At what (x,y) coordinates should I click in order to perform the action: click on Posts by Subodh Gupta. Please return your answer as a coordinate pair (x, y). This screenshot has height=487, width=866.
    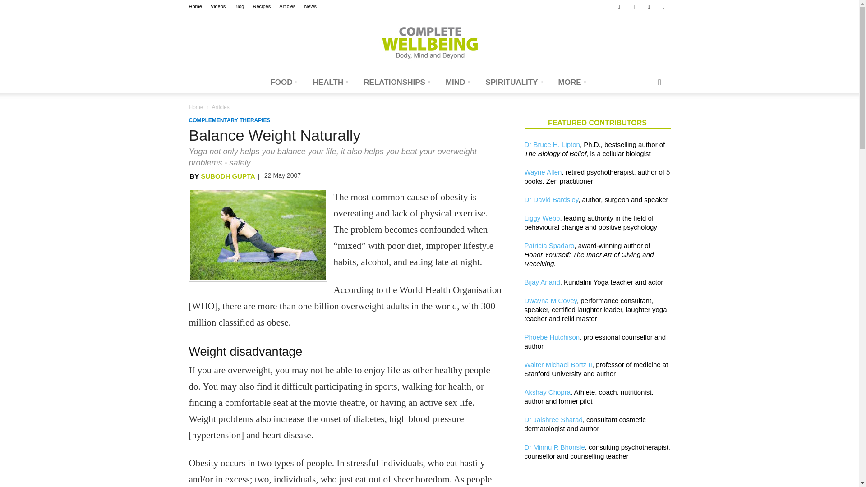
    Looking at the image, I should click on (228, 176).